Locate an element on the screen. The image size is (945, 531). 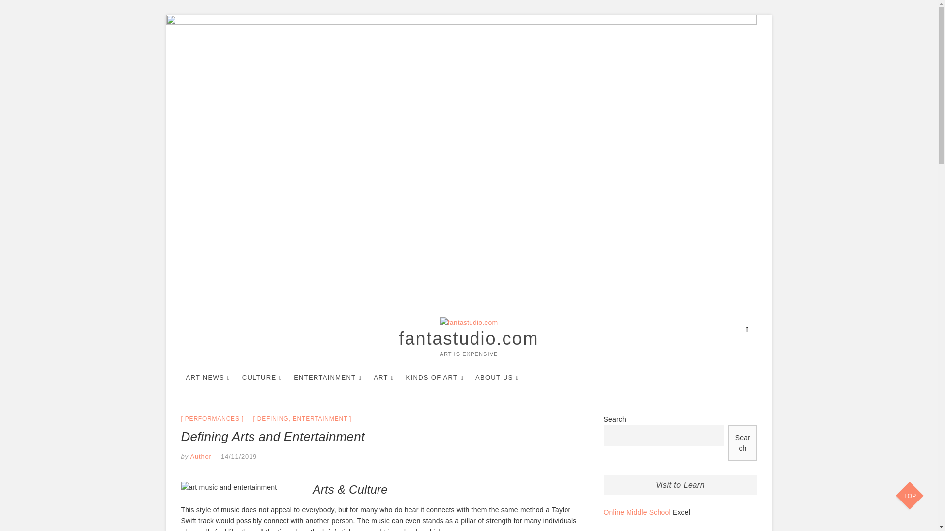
Author is located at coordinates (200, 456).